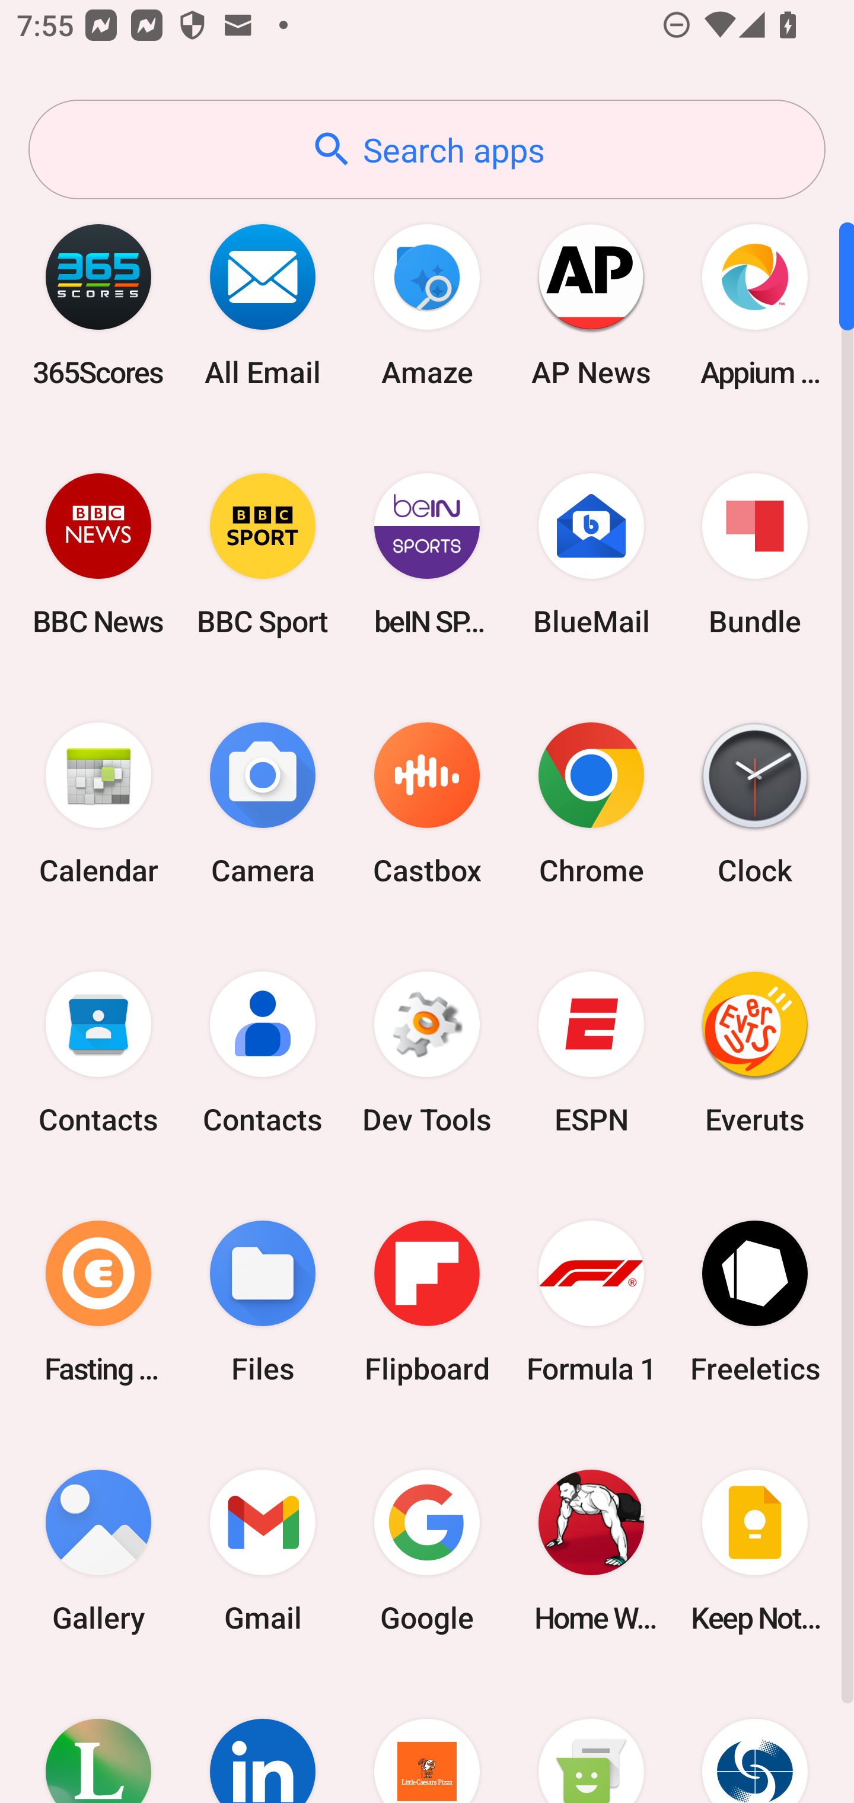 This screenshot has width=854, height=1803. What do you see at coordinates (427, 1301) in the screenshot?
I see `Flipboard` at bounding box center [427, 1301].